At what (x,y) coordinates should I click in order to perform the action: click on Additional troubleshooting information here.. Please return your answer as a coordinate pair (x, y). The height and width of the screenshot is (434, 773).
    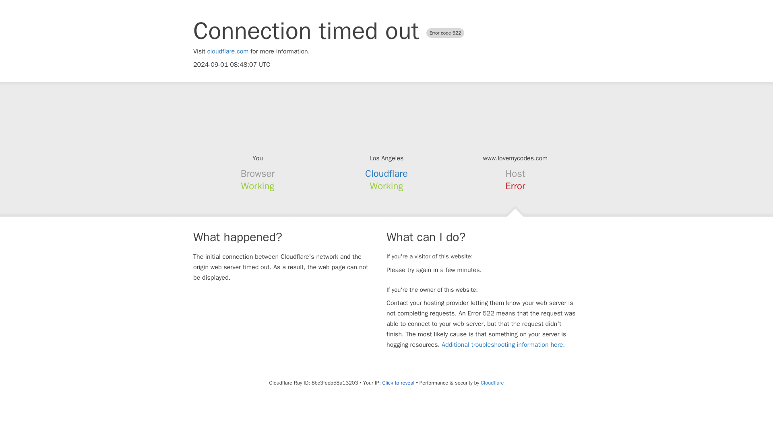
    Looking at the image, I should click on (503, 345).